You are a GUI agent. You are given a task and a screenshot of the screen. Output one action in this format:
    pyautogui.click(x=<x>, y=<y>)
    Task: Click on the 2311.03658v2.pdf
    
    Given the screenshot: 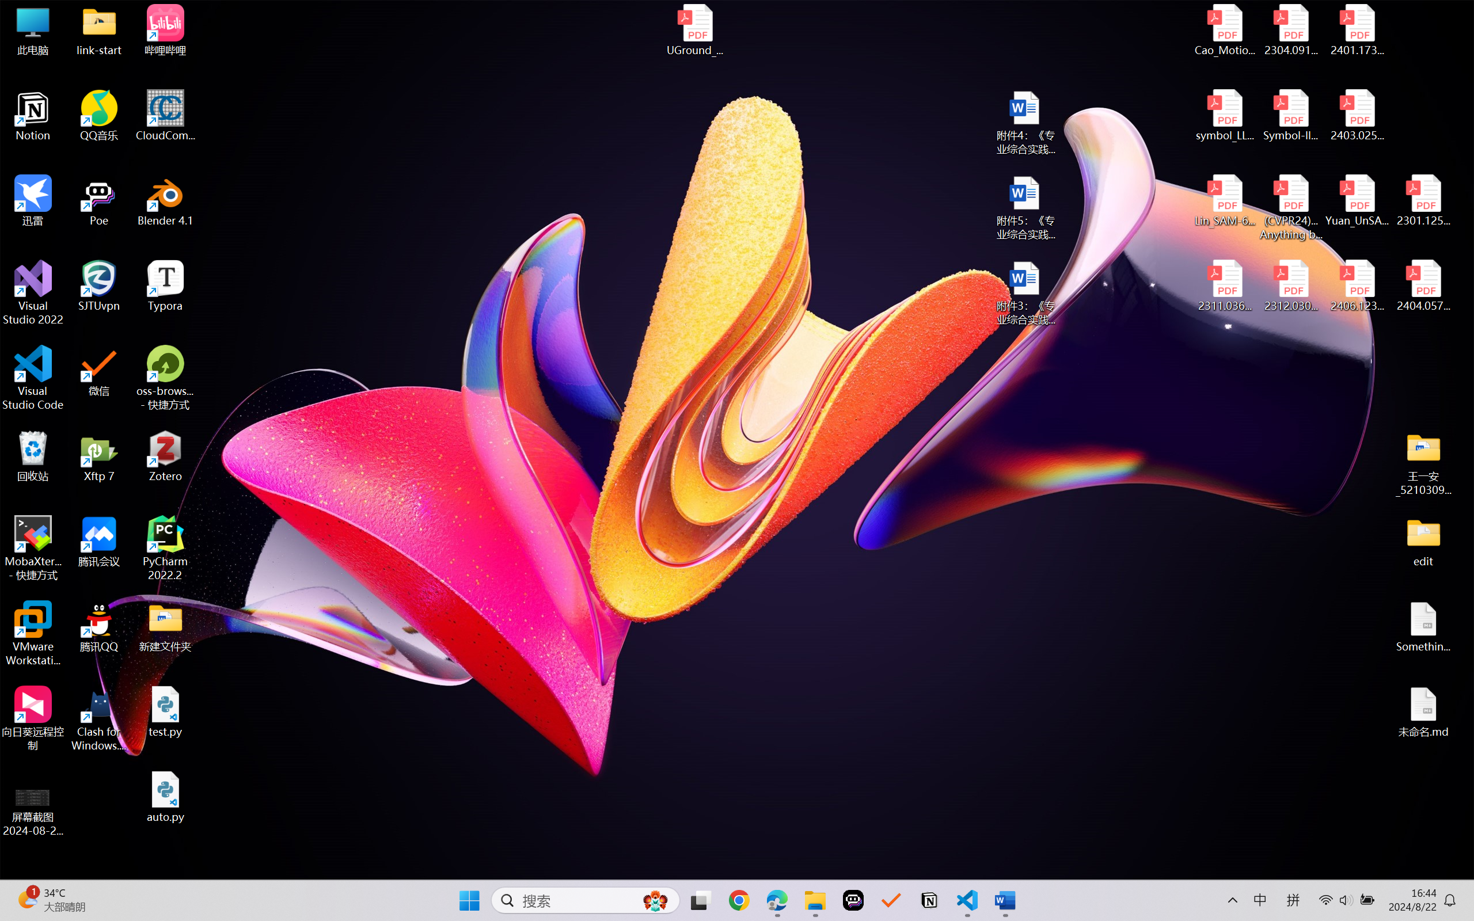 What is the action you would take?
    pyautogui.click(x=1225, y=286)
    